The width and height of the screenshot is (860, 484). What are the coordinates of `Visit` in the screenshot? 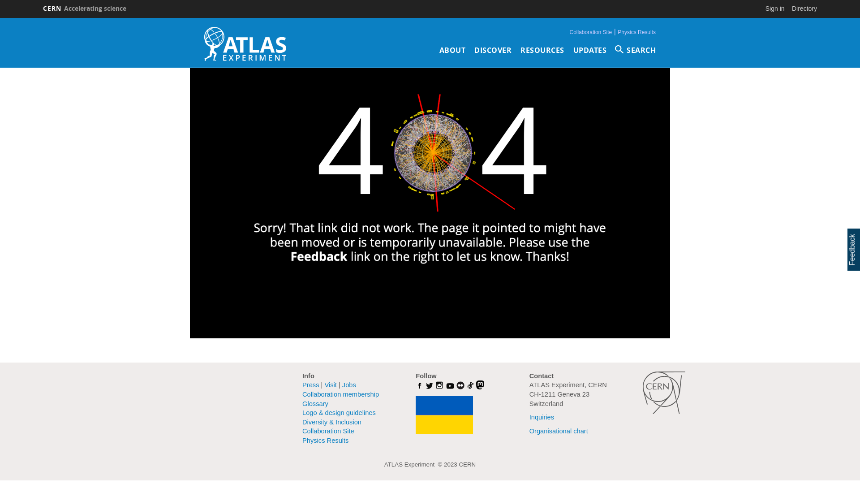 It's located at (331, 385).